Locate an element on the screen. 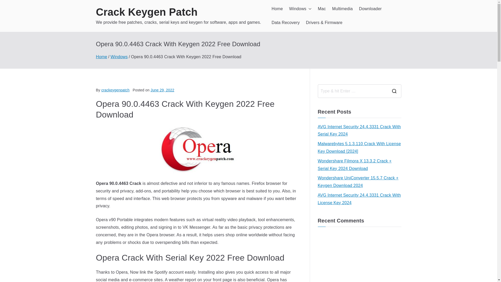 Image resolution: width=501 pixels, height=282 pixels. June 29, 2022 is located at coordinates (162, 90).